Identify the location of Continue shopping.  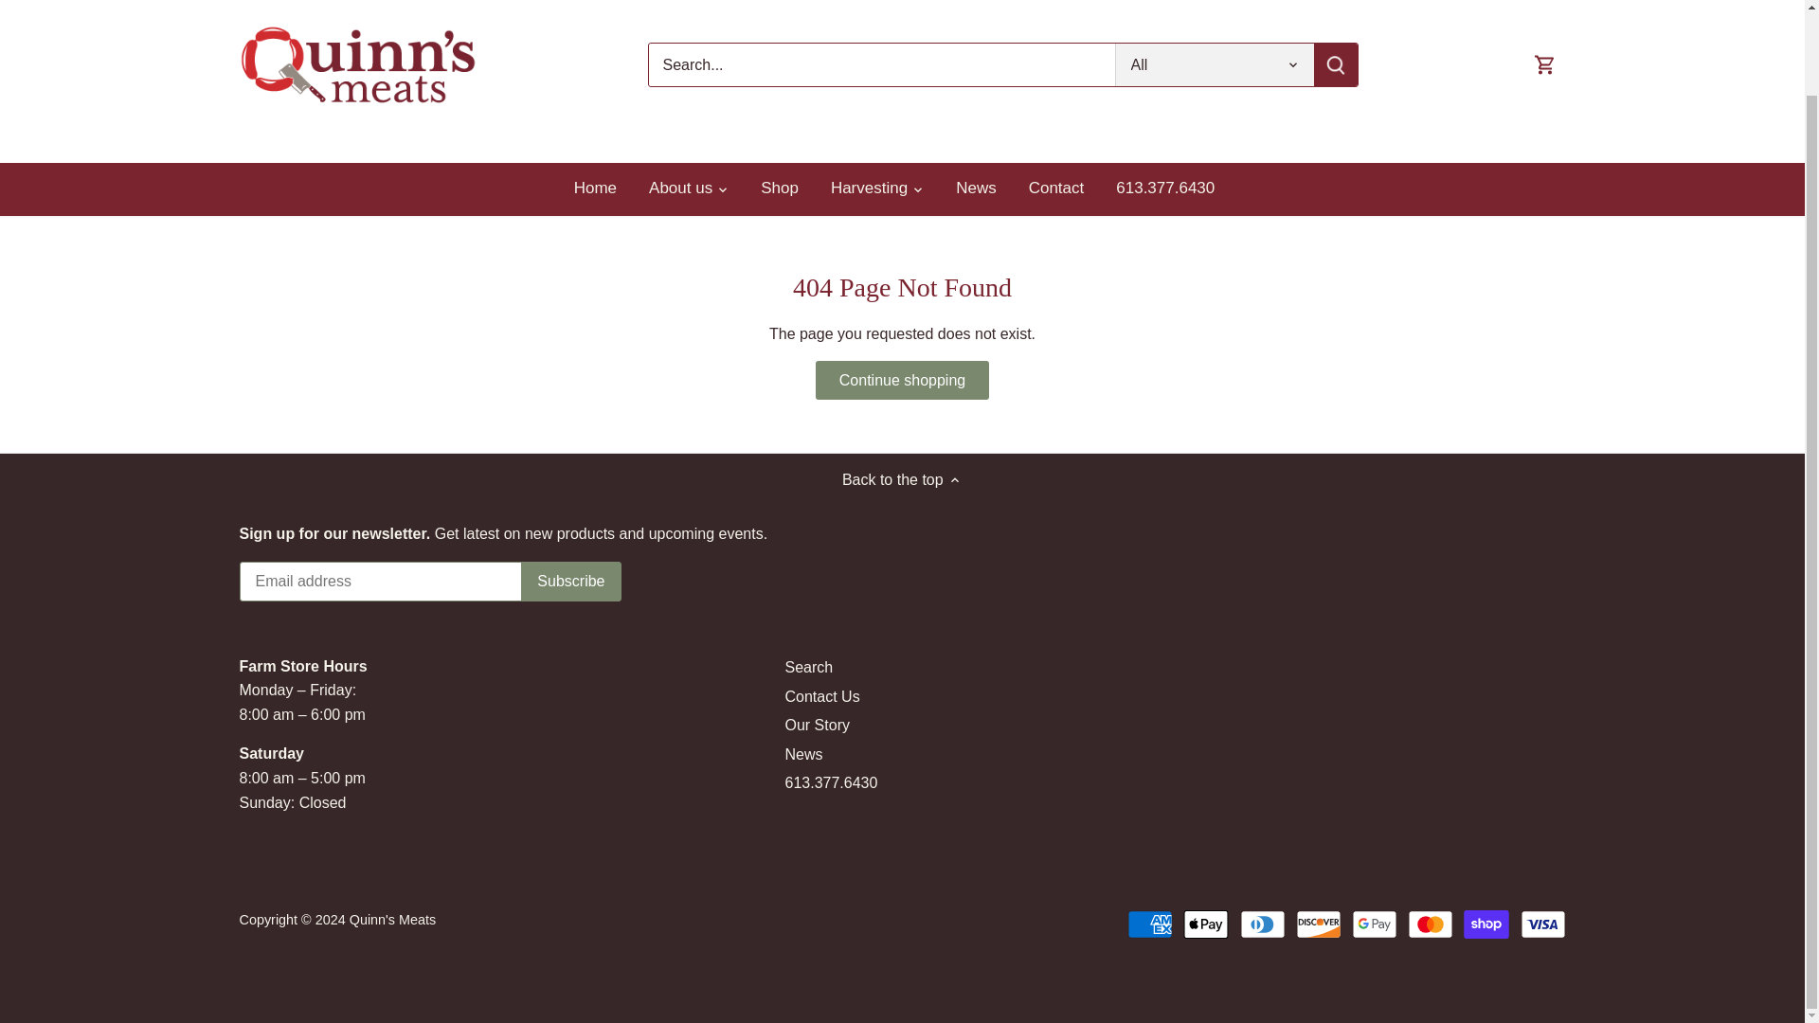
(901, 381).